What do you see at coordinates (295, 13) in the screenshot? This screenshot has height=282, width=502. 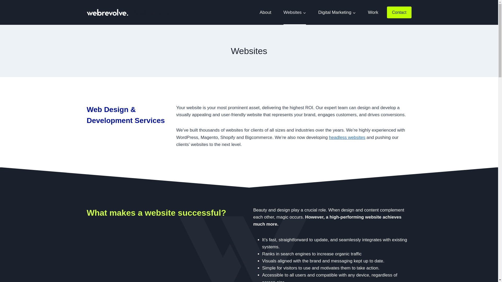 I see `Websites` at bounding box center [295, 13].